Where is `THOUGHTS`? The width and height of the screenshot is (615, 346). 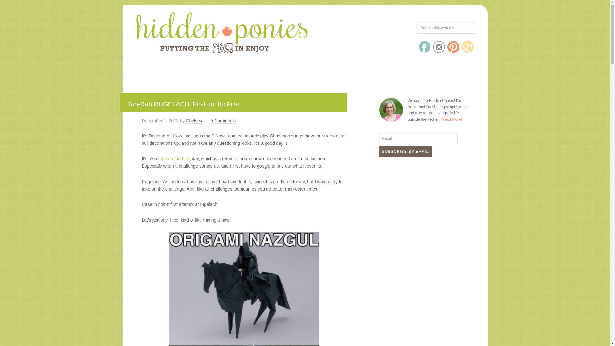
THOUGHTS is located at coordinates (372, 73).